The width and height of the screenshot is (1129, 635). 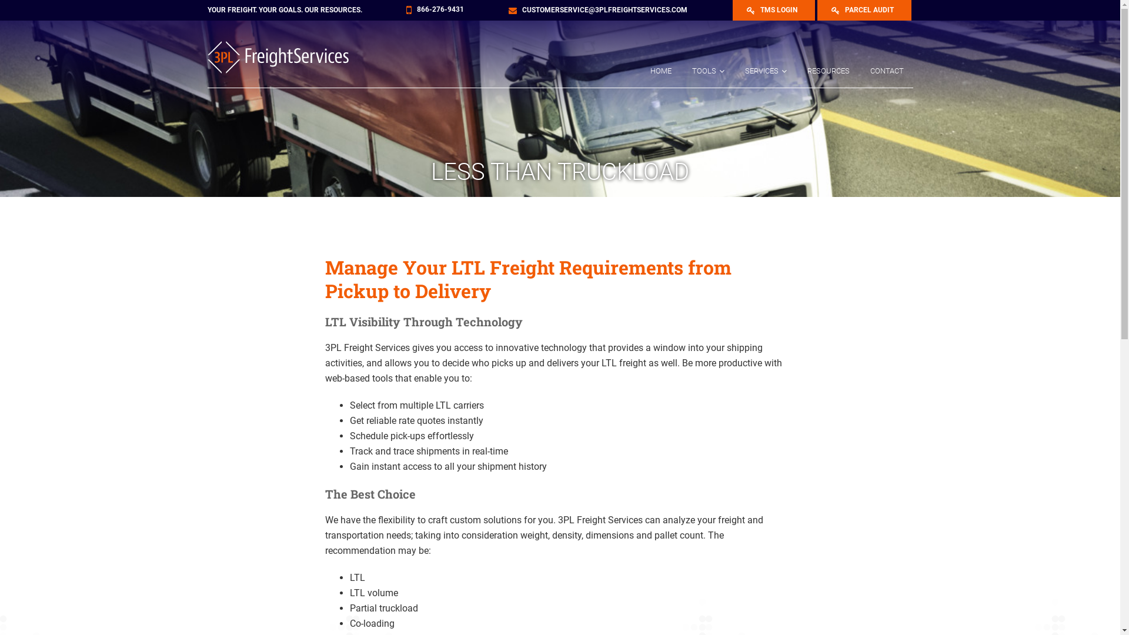 What do you see at coordinates (286, 58) in the screenshot?
I see `3PL Freight Services` at bounding box center [286, 58].